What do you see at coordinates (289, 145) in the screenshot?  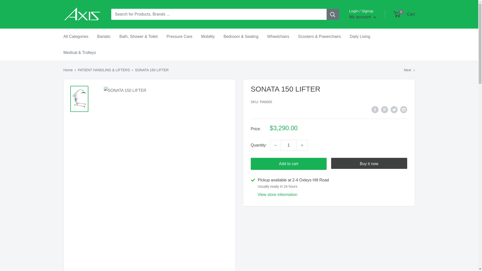 I see `1` at bounding box center [289, 145].